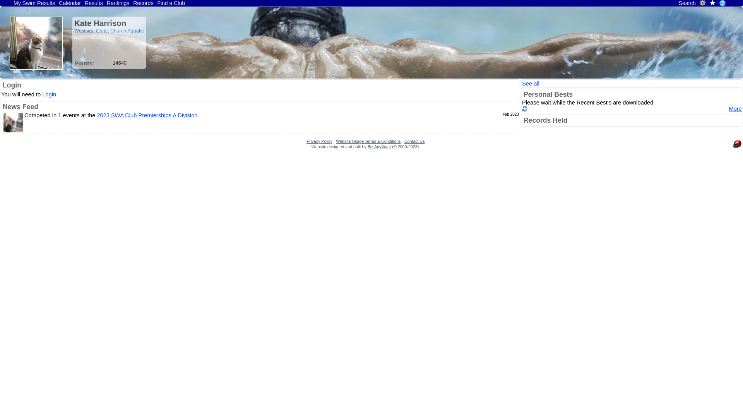 Image resolution: width=743 pixels, height=418 pixels. What do you see at coordinates (703, 4) in the screenshot?
I see `Change your preferences` at bounding box center [703, 4].